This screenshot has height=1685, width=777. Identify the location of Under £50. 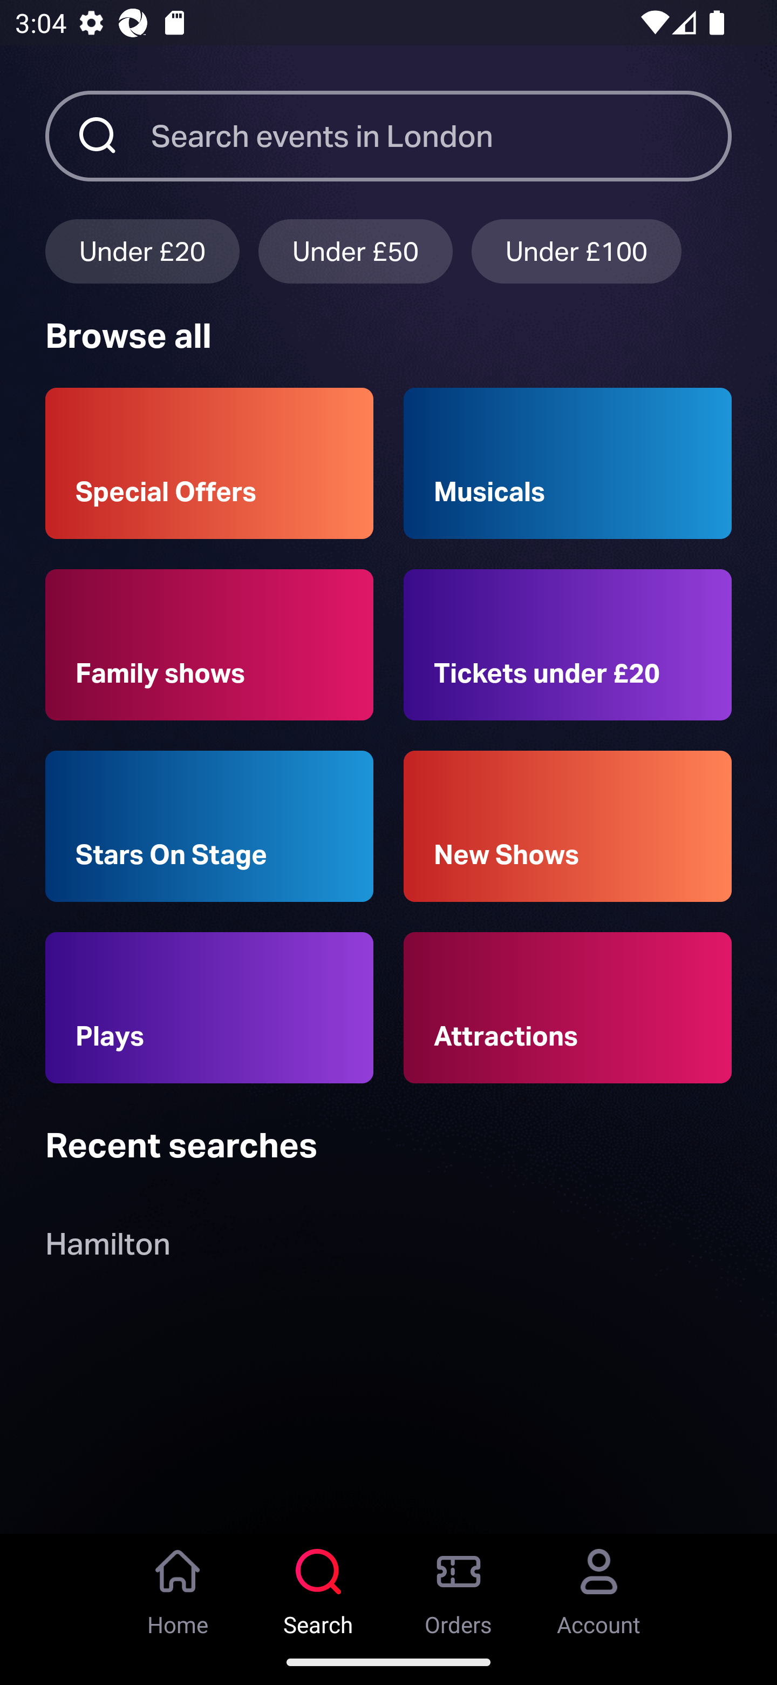
(356, 251).